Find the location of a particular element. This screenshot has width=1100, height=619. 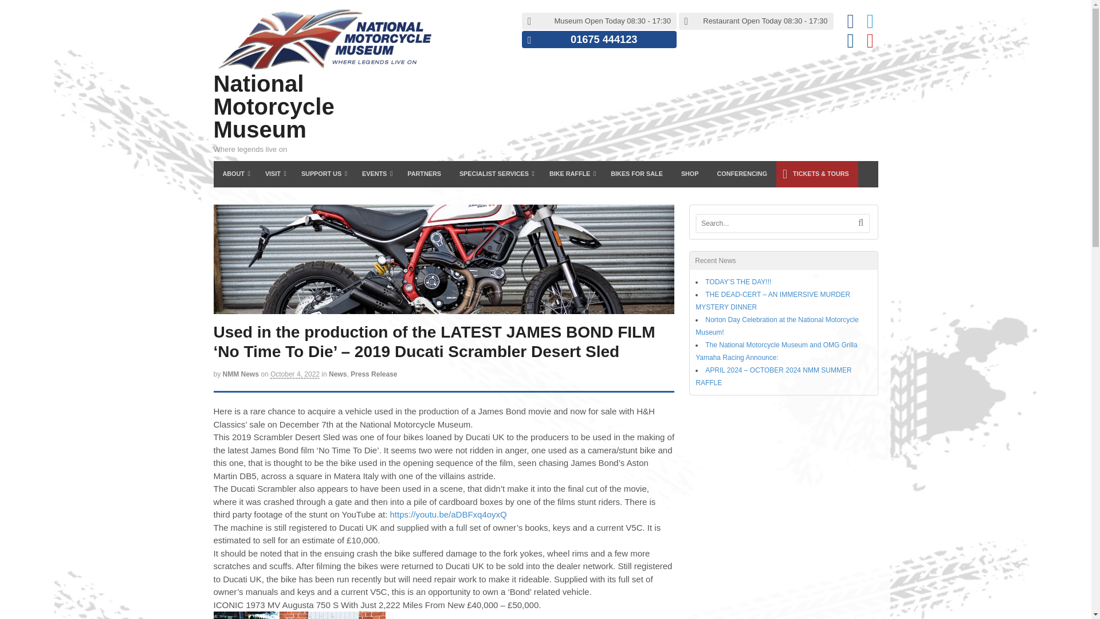

Search... is located at coordinates (775, 224).